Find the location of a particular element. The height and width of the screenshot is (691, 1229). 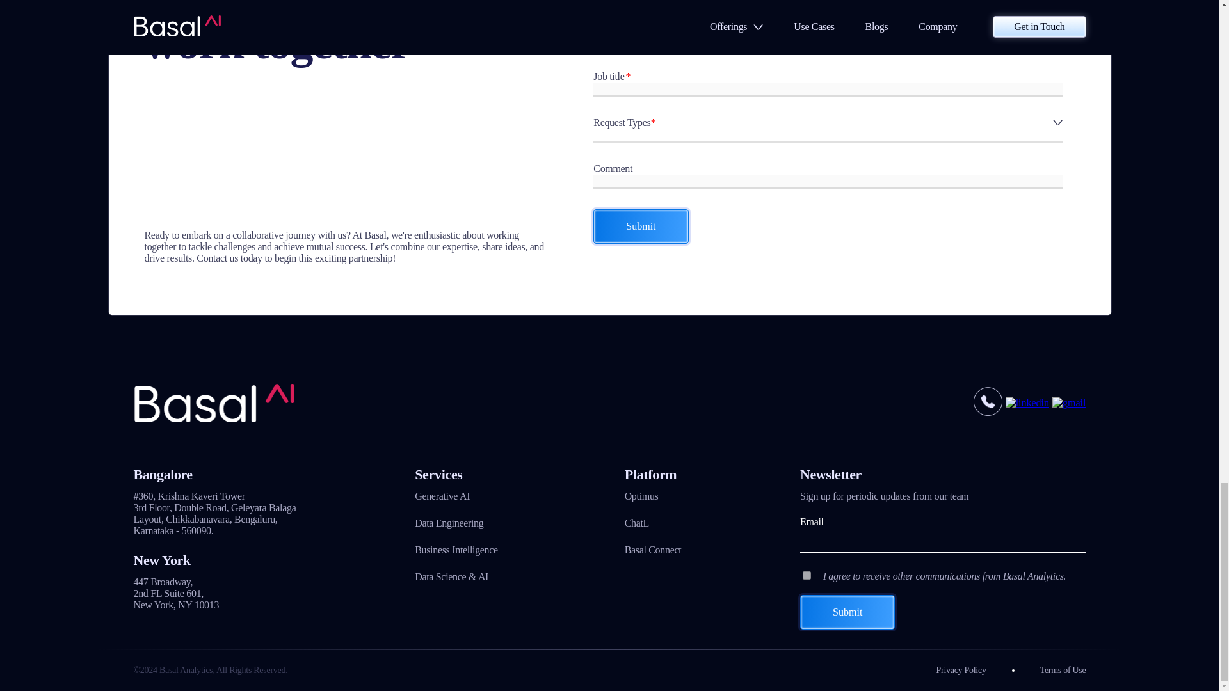

Business Intelligence is located at coordinates (456, 550).